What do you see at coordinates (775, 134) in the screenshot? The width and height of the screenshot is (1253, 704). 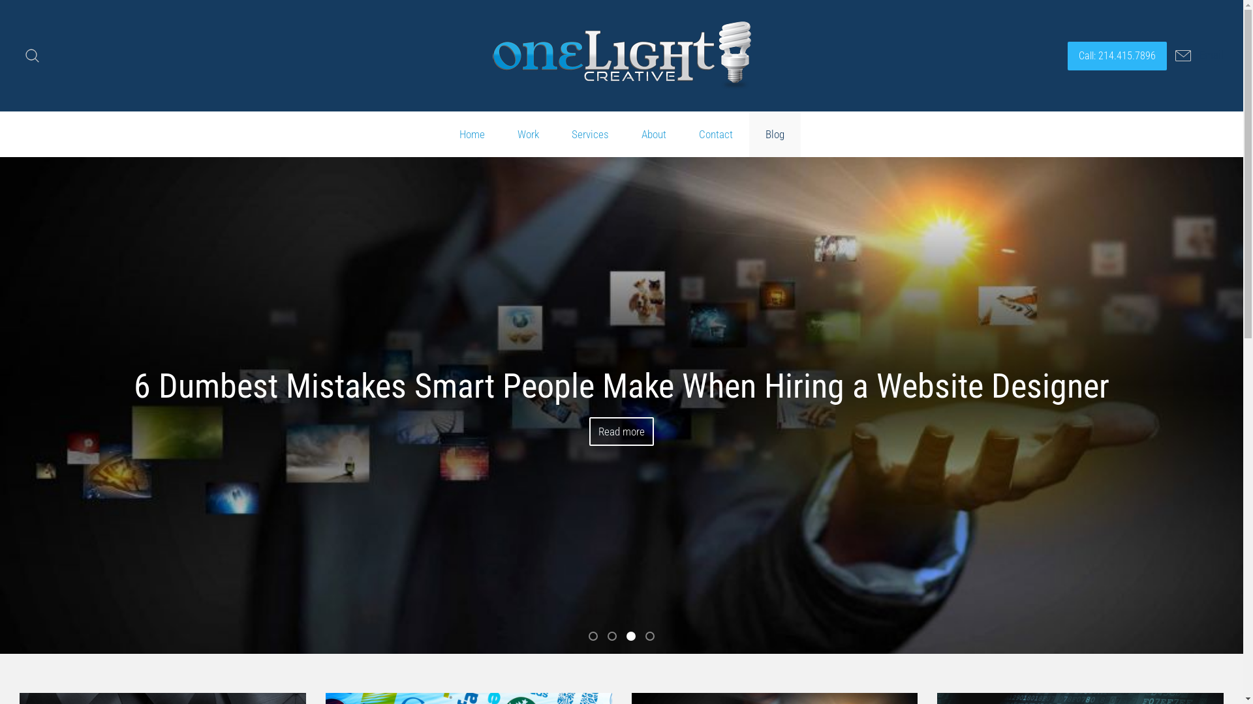 I see `Blog` at bounding box center [775, 134].